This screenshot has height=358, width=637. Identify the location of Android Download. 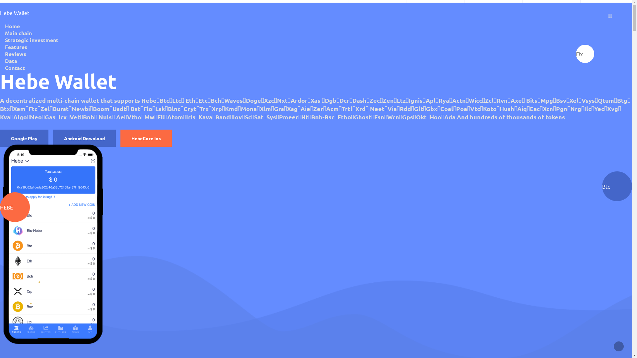
(84, 138).